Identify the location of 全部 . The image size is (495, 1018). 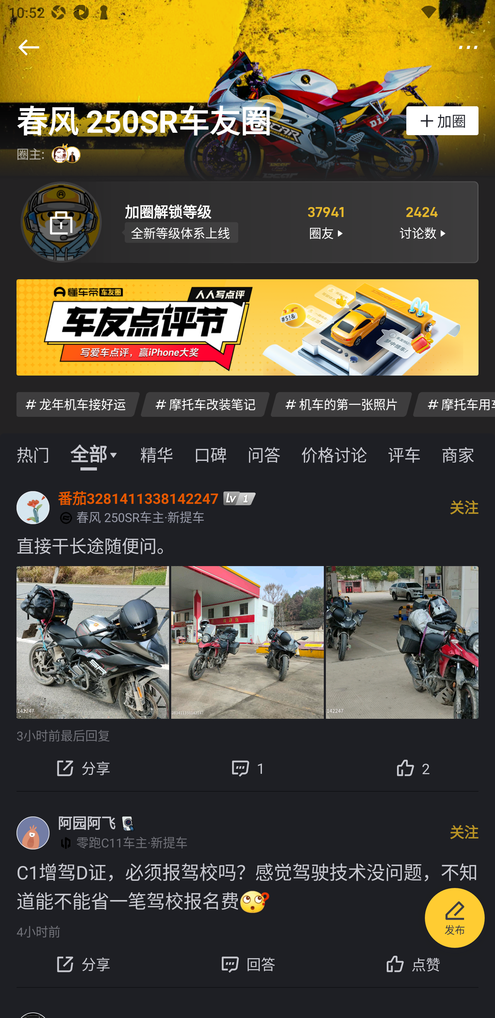
(95, 454).